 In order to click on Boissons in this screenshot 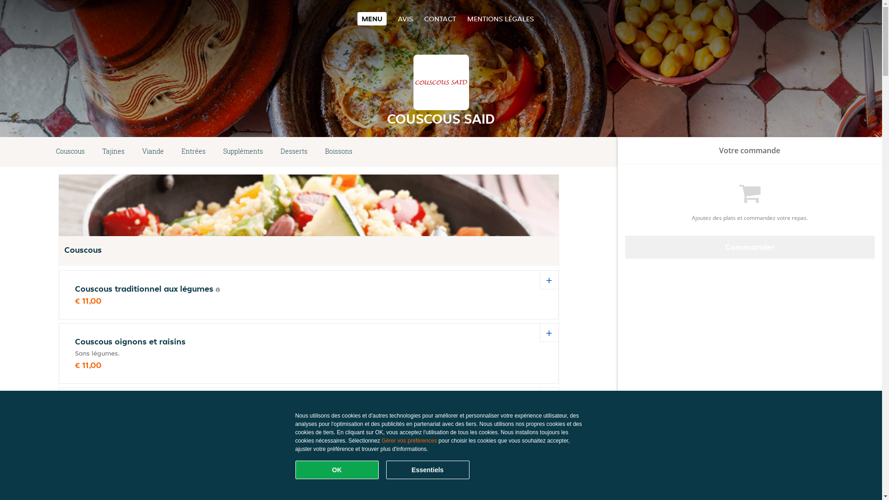, I will do `click(339, 152)`.